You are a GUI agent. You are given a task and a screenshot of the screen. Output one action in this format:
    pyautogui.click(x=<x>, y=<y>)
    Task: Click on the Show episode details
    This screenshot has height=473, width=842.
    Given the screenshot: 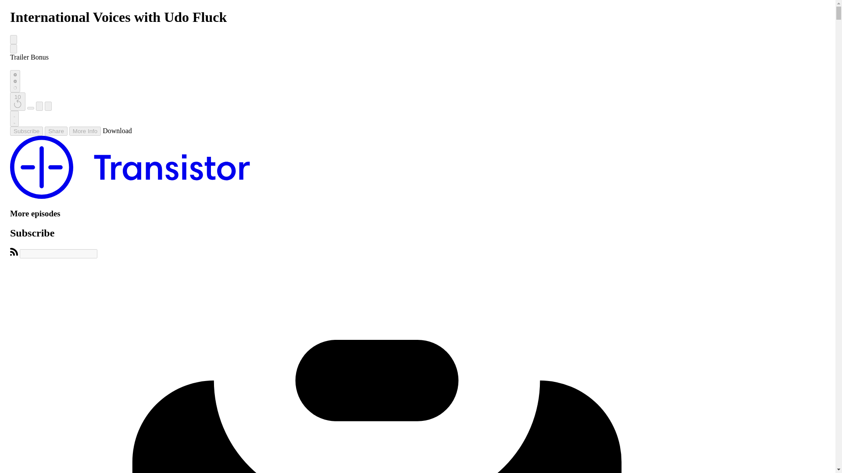 What is the action you would take?
    pyautogui.click(x=85, y=131)
    